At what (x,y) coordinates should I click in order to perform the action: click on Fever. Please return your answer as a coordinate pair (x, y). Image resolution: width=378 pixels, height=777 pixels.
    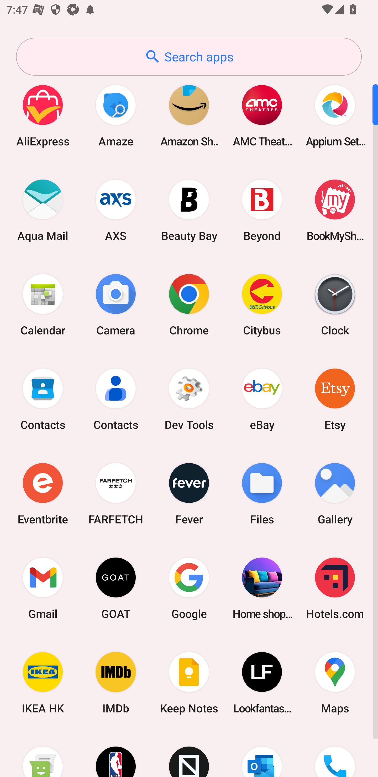
    Looking at the image, I should click on (189, 493).